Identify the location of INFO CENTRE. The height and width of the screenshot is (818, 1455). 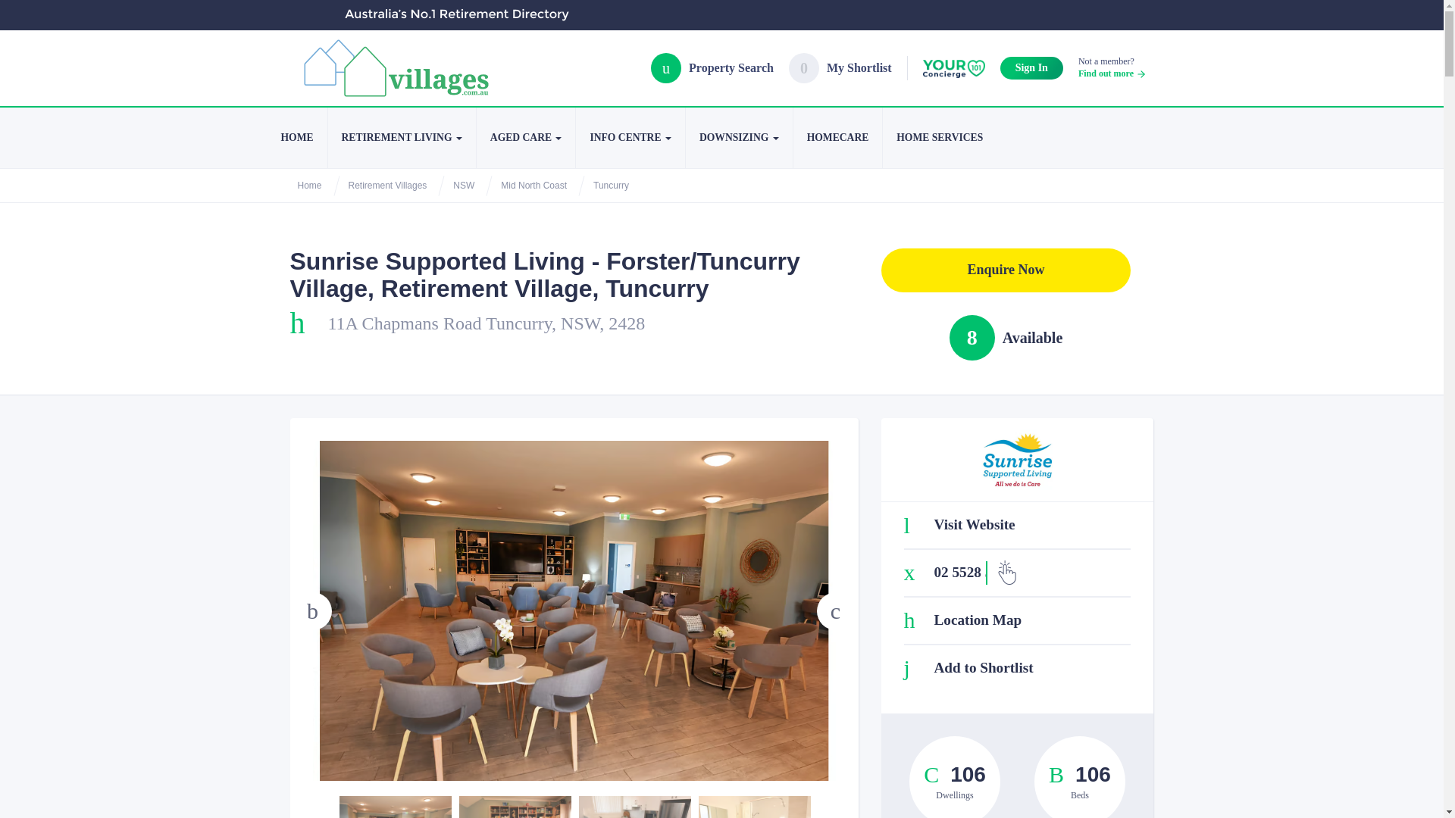
(629, 138).